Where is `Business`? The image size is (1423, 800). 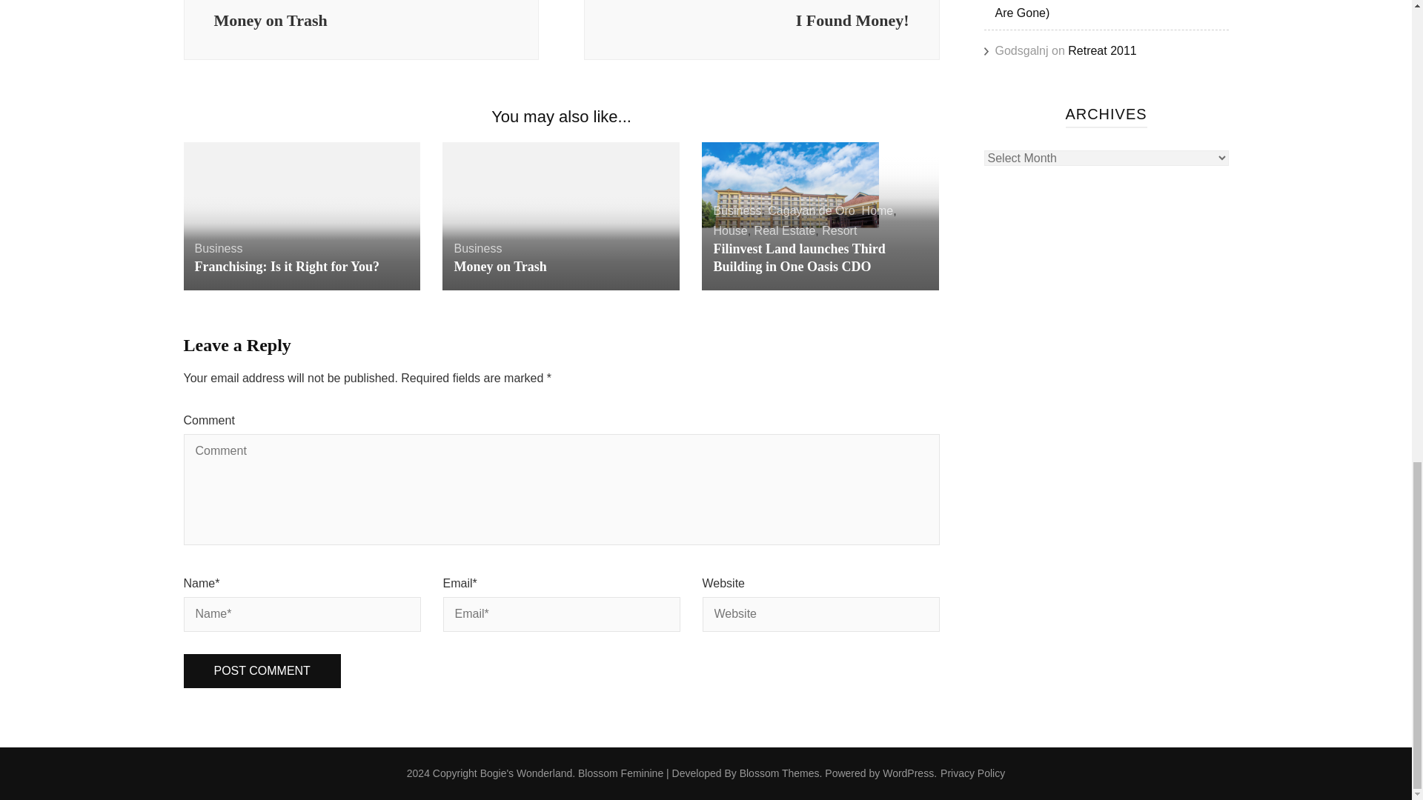
Business is located at coordinates (839, 230).